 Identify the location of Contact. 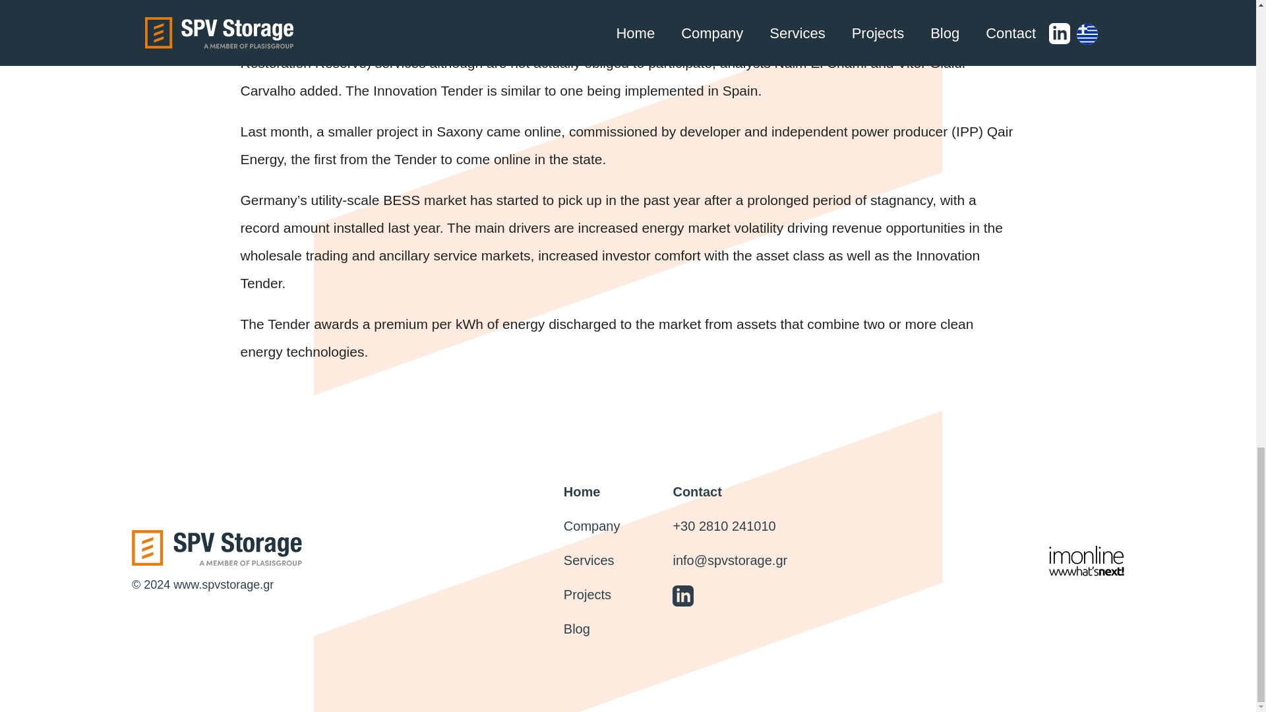
(696, 492).